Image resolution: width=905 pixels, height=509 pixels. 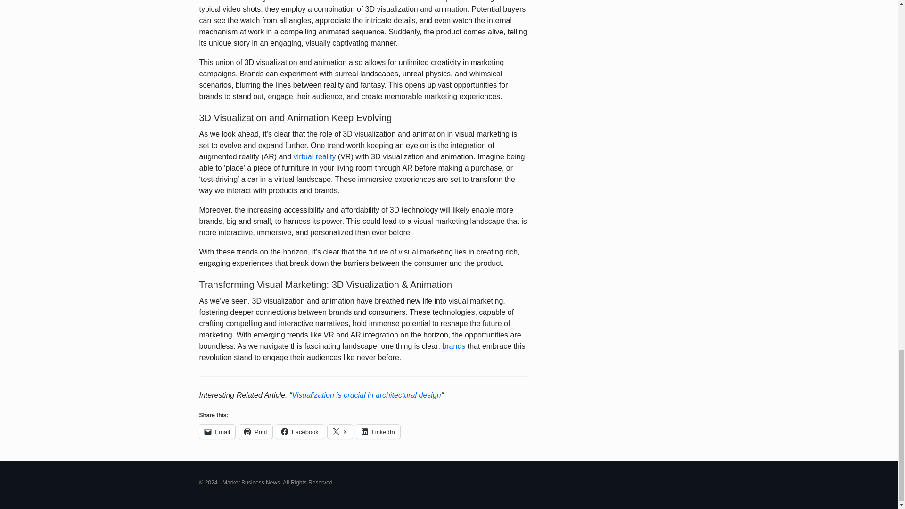 What do you see at coordinates (300, 431) in the screenshot?
I see `Click to share on Facebook` at bounding box center [300, 431].